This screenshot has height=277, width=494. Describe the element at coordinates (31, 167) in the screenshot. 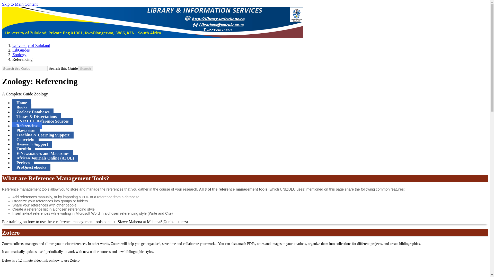

I see `ProQuest ebooks` at that location.